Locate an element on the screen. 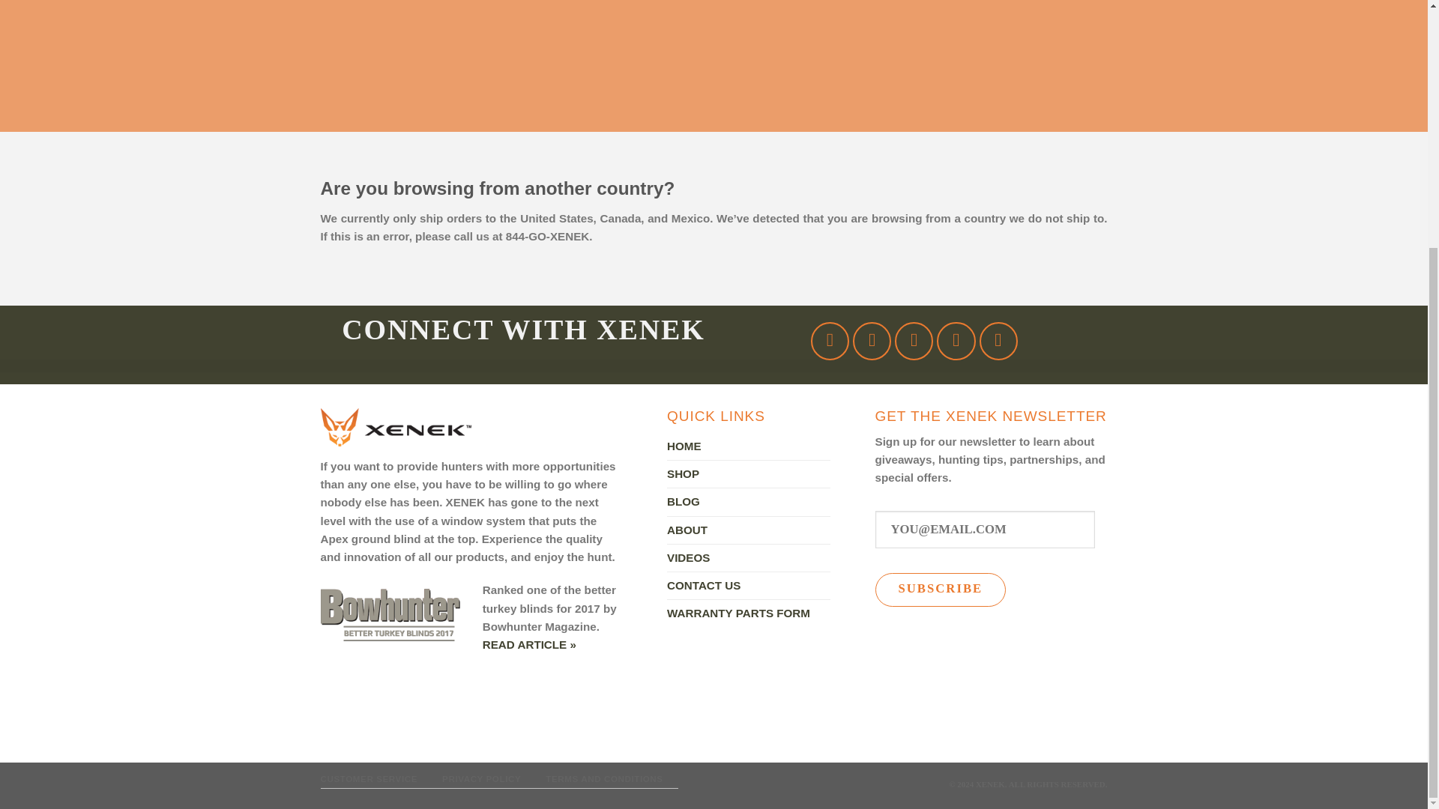  Follow on YouTube is located at coordinates (998, 340).